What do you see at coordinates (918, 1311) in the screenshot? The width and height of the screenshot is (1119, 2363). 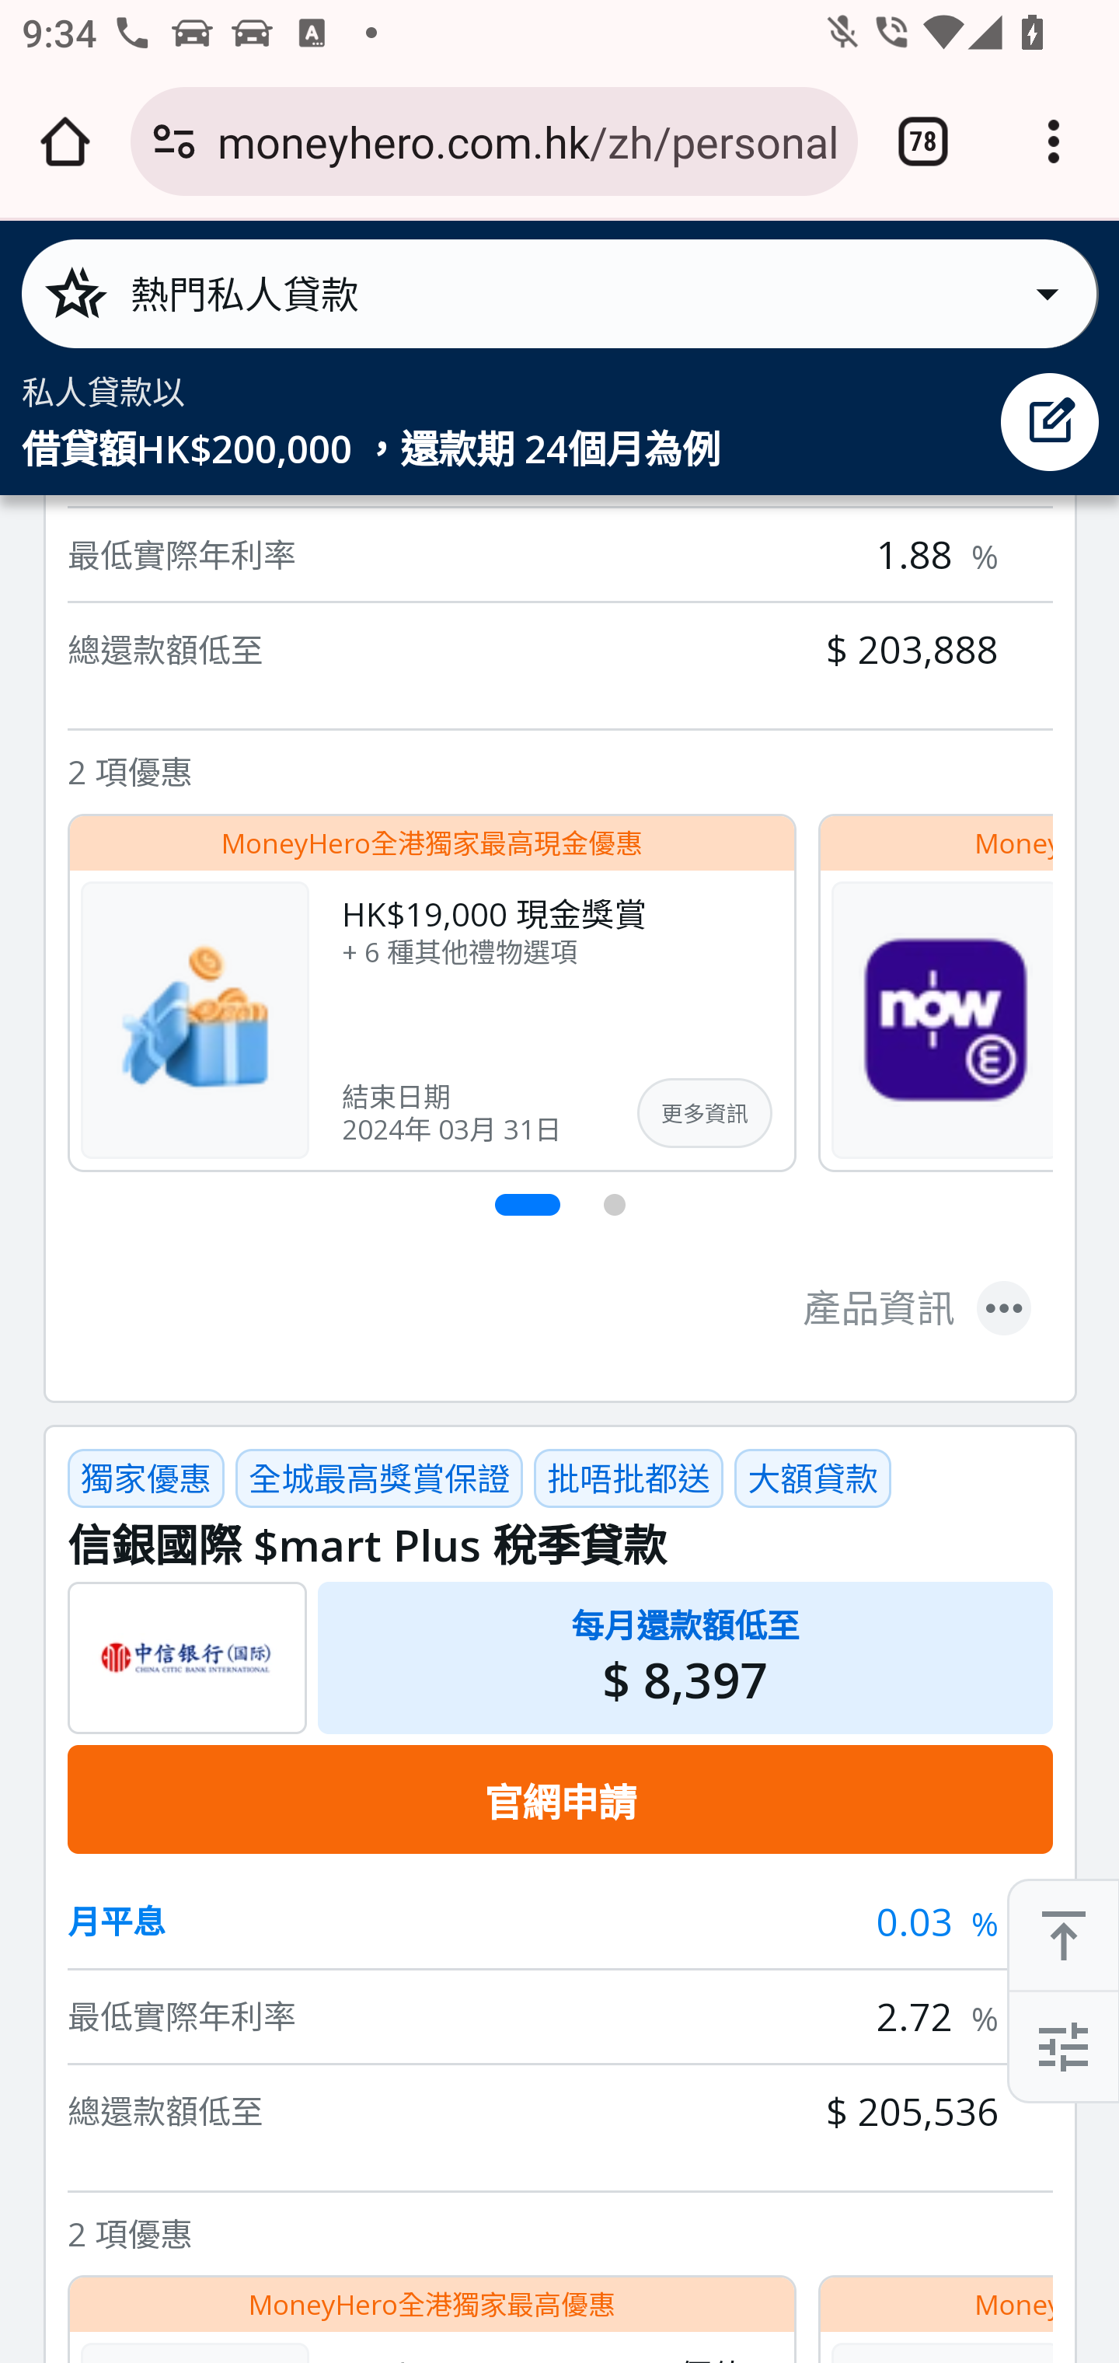 I see `產品資訊 more_horiz` at bounding box center [918, 1311].